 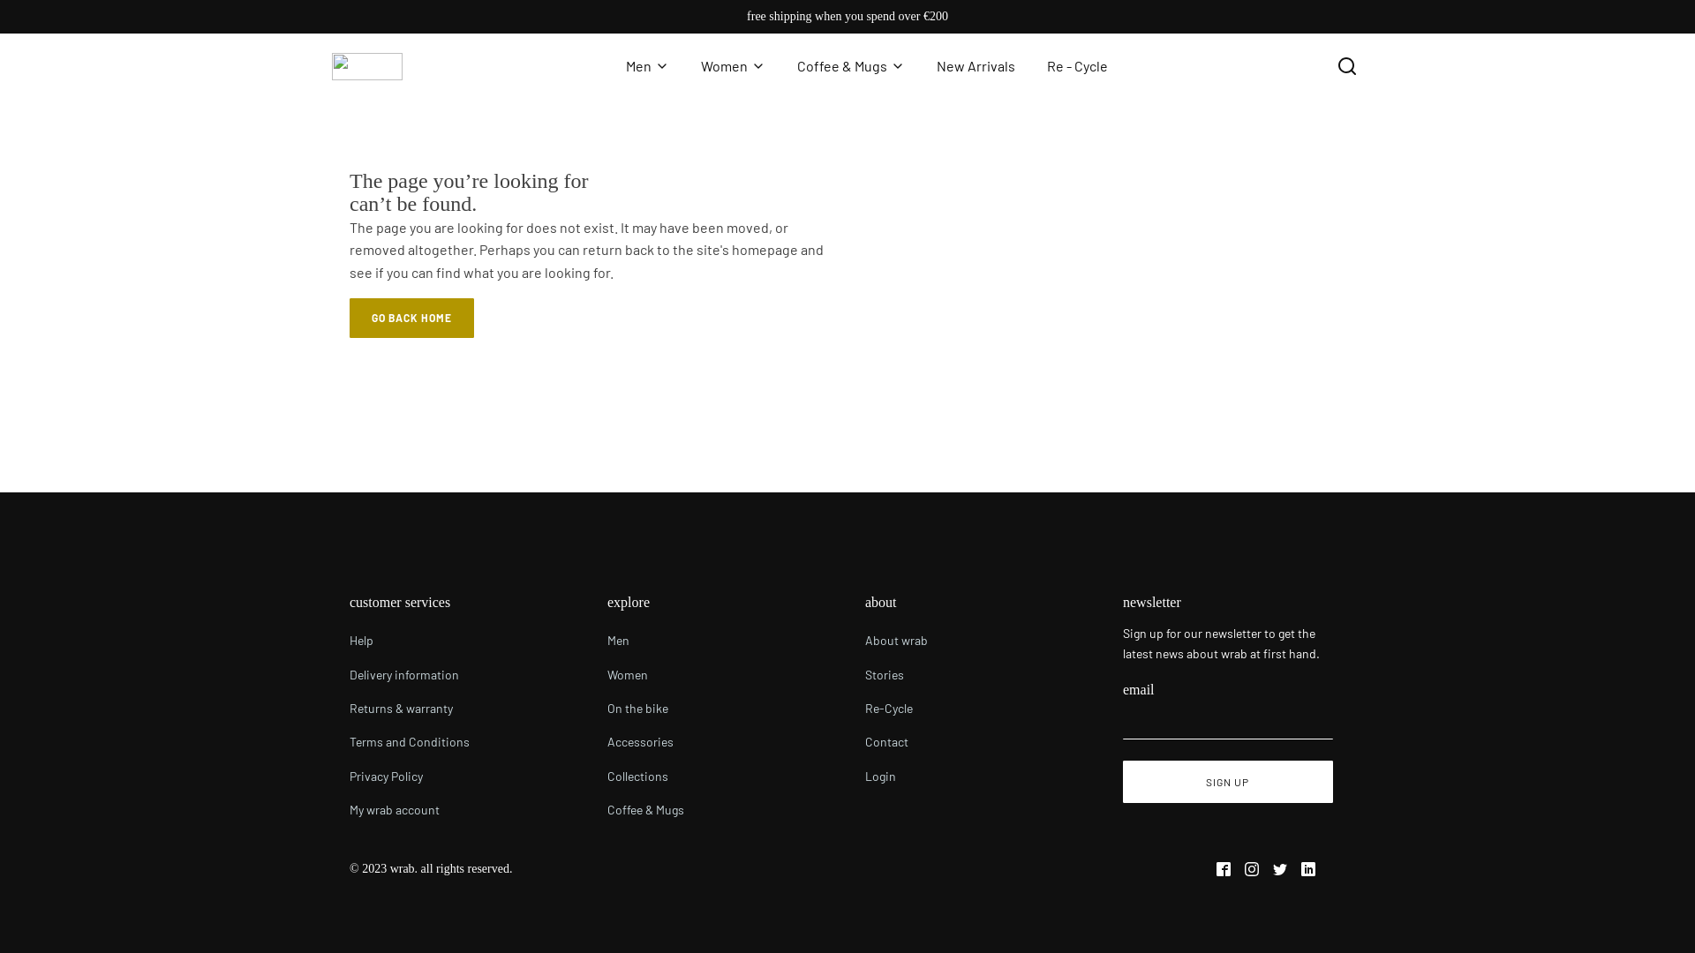 What do you see at coordinates (410, 742) in the screenshot?
I see `Terms and Conditions` at bounding box center [410, 742].